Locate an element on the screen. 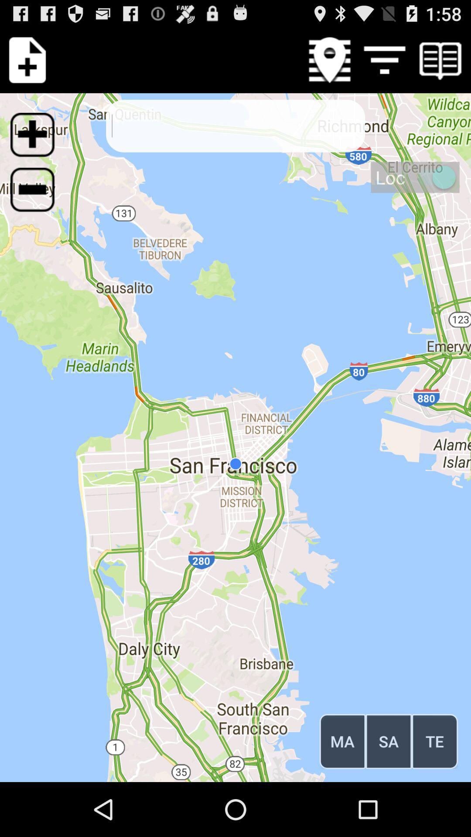 This screenshot has width=471, height=837. click the item next to the sa item is located at coordinates (434, 741).